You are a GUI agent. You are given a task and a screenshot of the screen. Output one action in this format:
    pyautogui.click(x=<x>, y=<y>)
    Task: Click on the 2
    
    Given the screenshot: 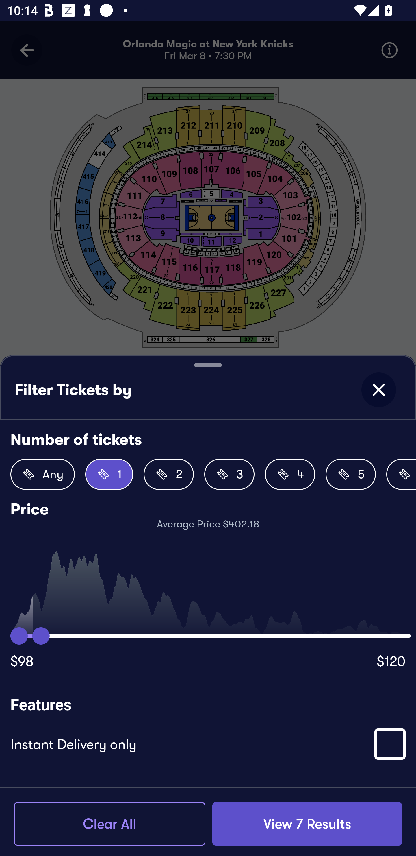 What is the action you would take?
    pyautogui.click(x=169, y=474)
    